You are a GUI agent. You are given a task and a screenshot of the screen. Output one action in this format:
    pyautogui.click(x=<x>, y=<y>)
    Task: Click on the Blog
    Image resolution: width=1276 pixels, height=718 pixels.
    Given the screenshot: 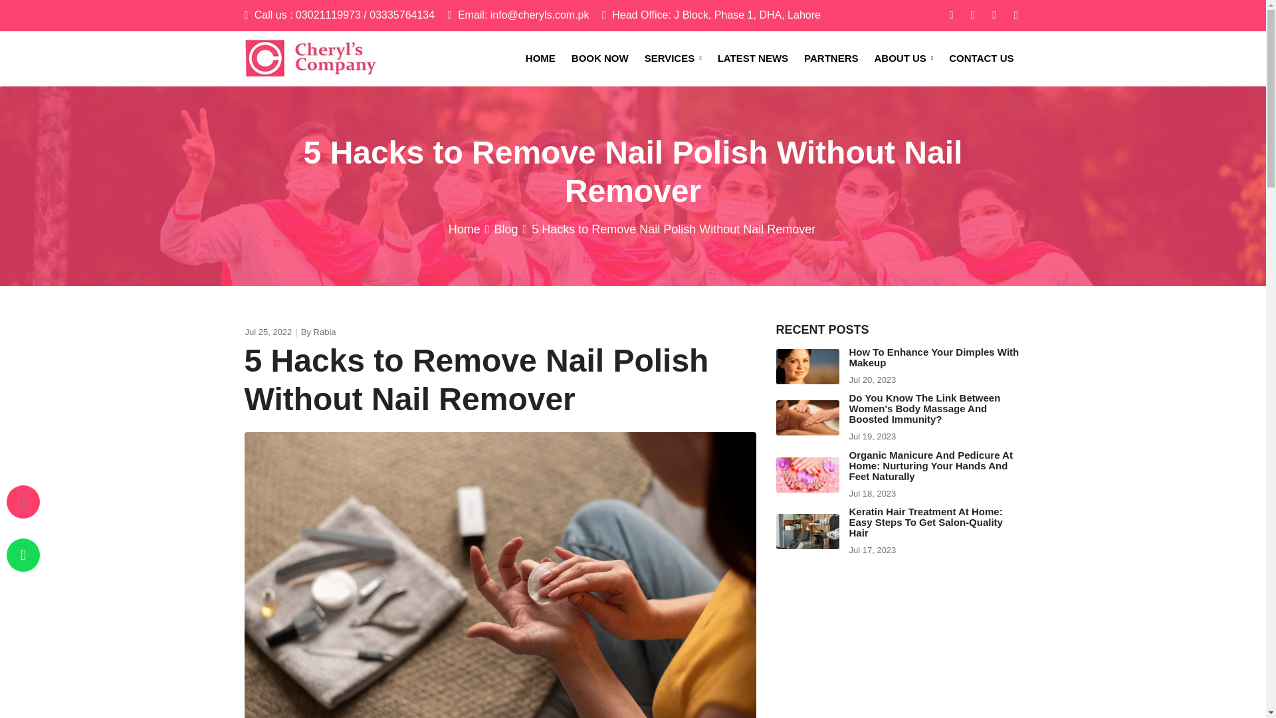 What is the action you would take?
    pyautogui.click(x=506, y=229)
    